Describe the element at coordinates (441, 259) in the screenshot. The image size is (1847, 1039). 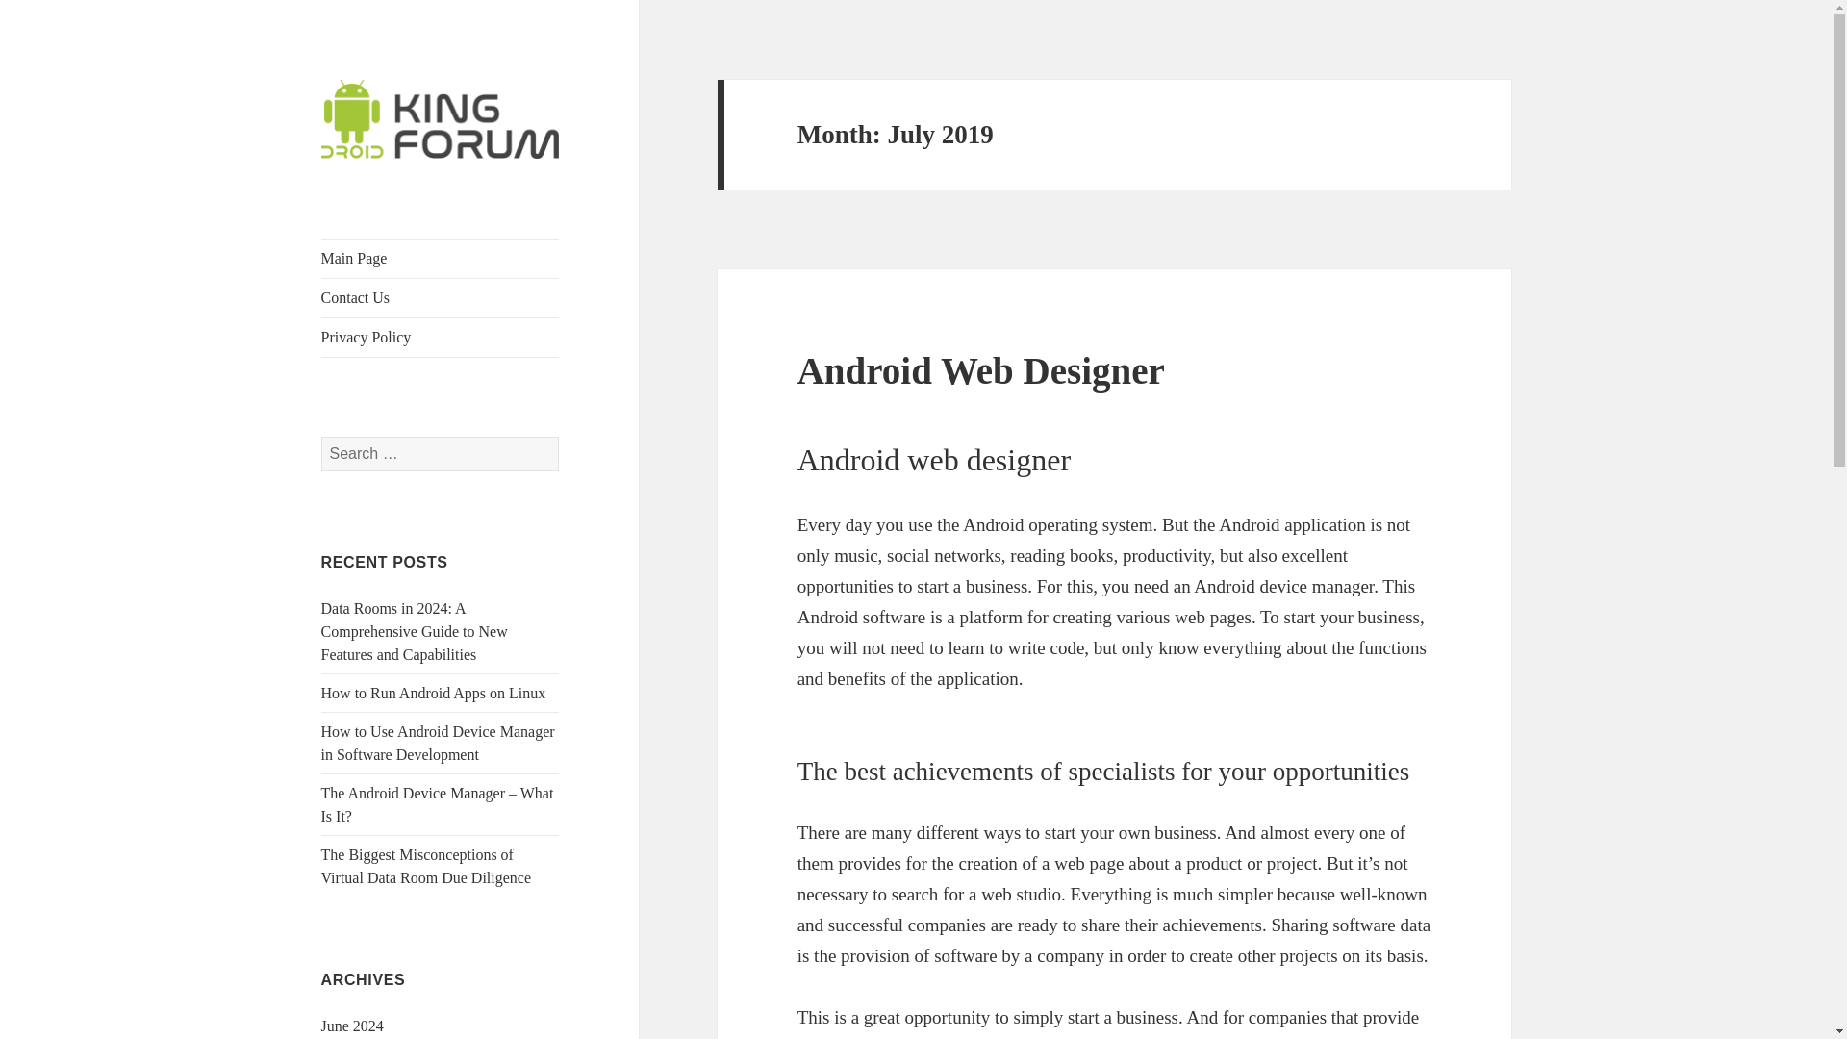
I see `Main Page` at that location.